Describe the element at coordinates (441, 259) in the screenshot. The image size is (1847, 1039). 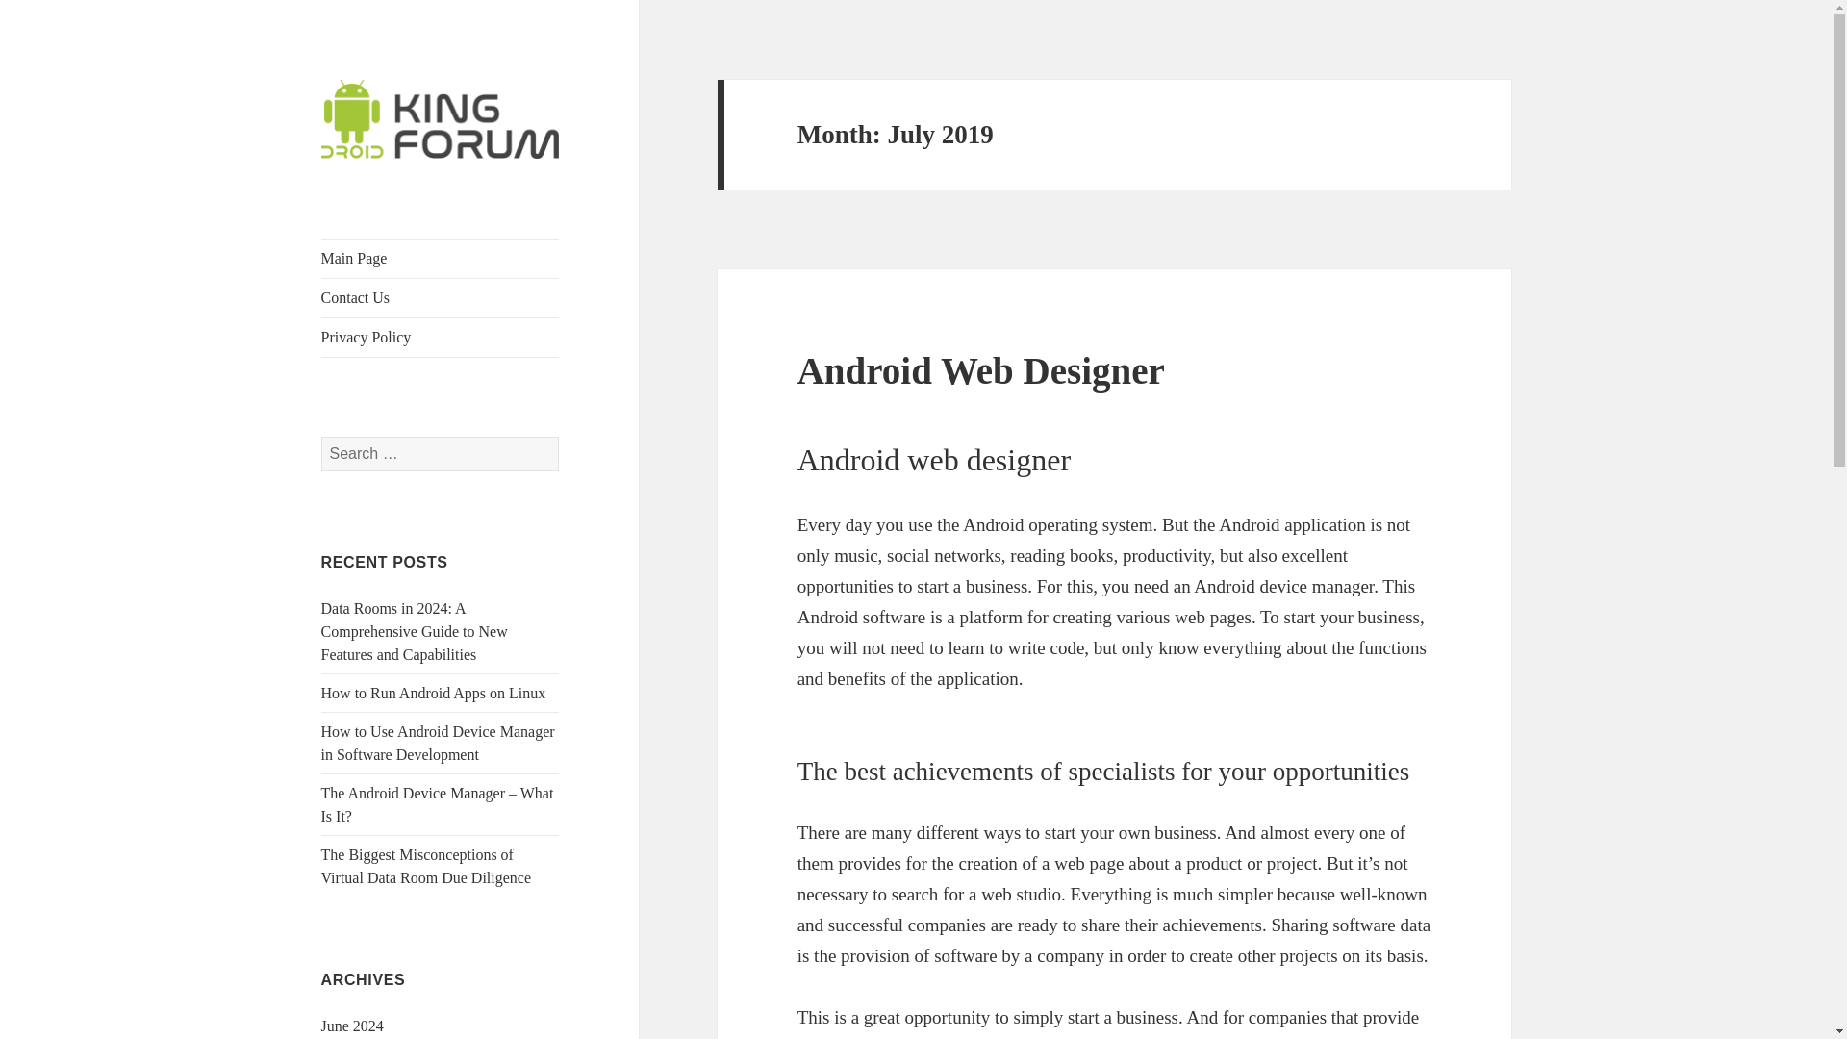
I see `Main Page` at that location.